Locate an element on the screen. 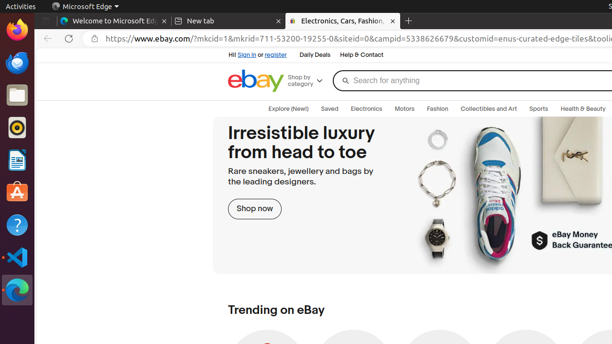 This screenshot has width=612, height=344. New tab is located at coordinates (229, 21).